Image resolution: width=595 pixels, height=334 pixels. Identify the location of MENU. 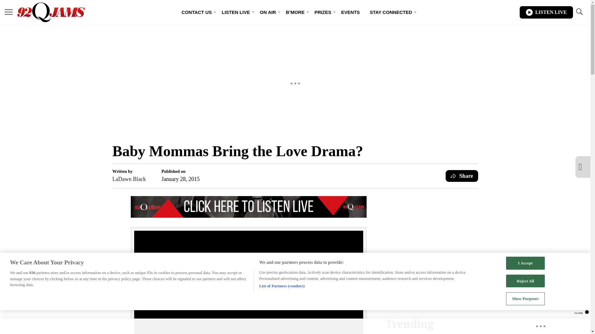
(9, 12).